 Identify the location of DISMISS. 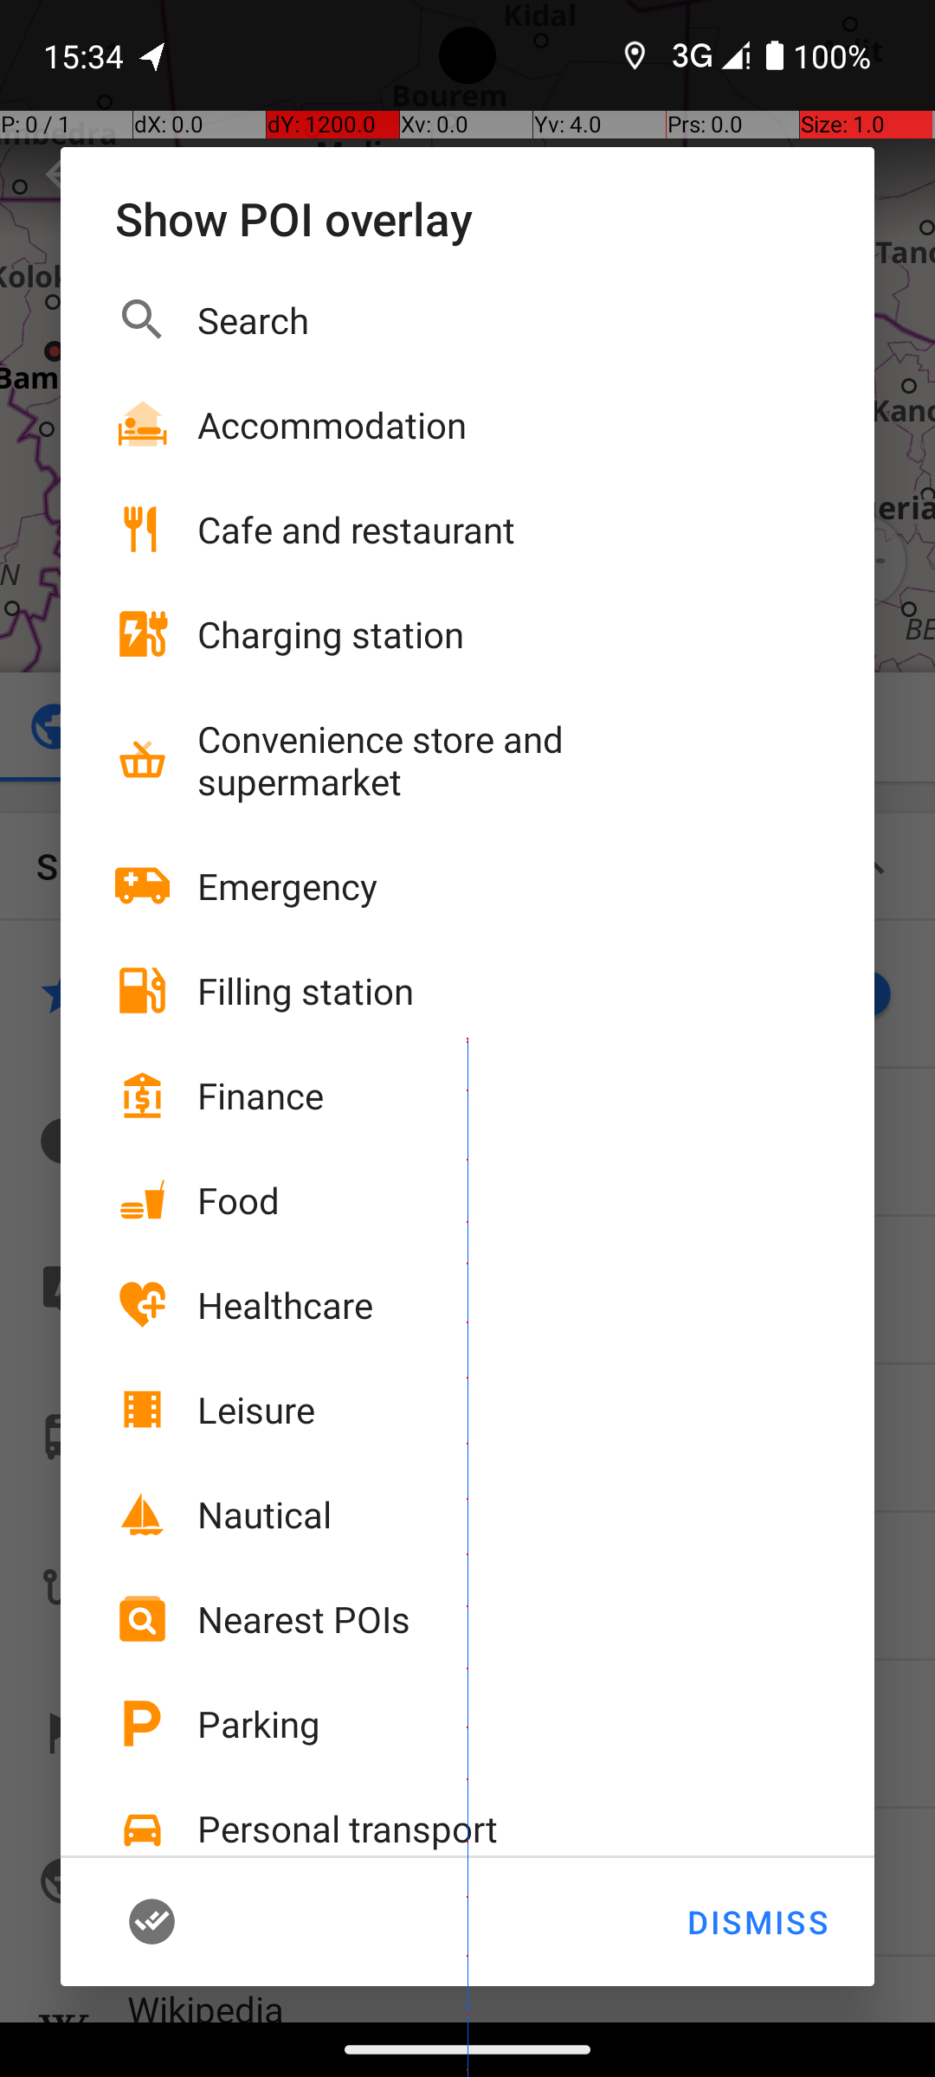
(757, 1922).